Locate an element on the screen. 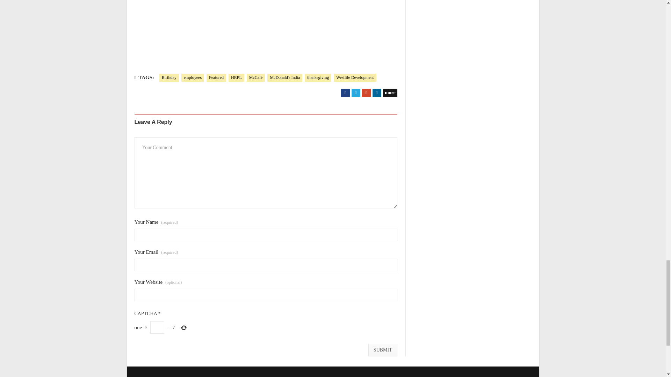  McDonald's India is located at coordinates (284, 77).